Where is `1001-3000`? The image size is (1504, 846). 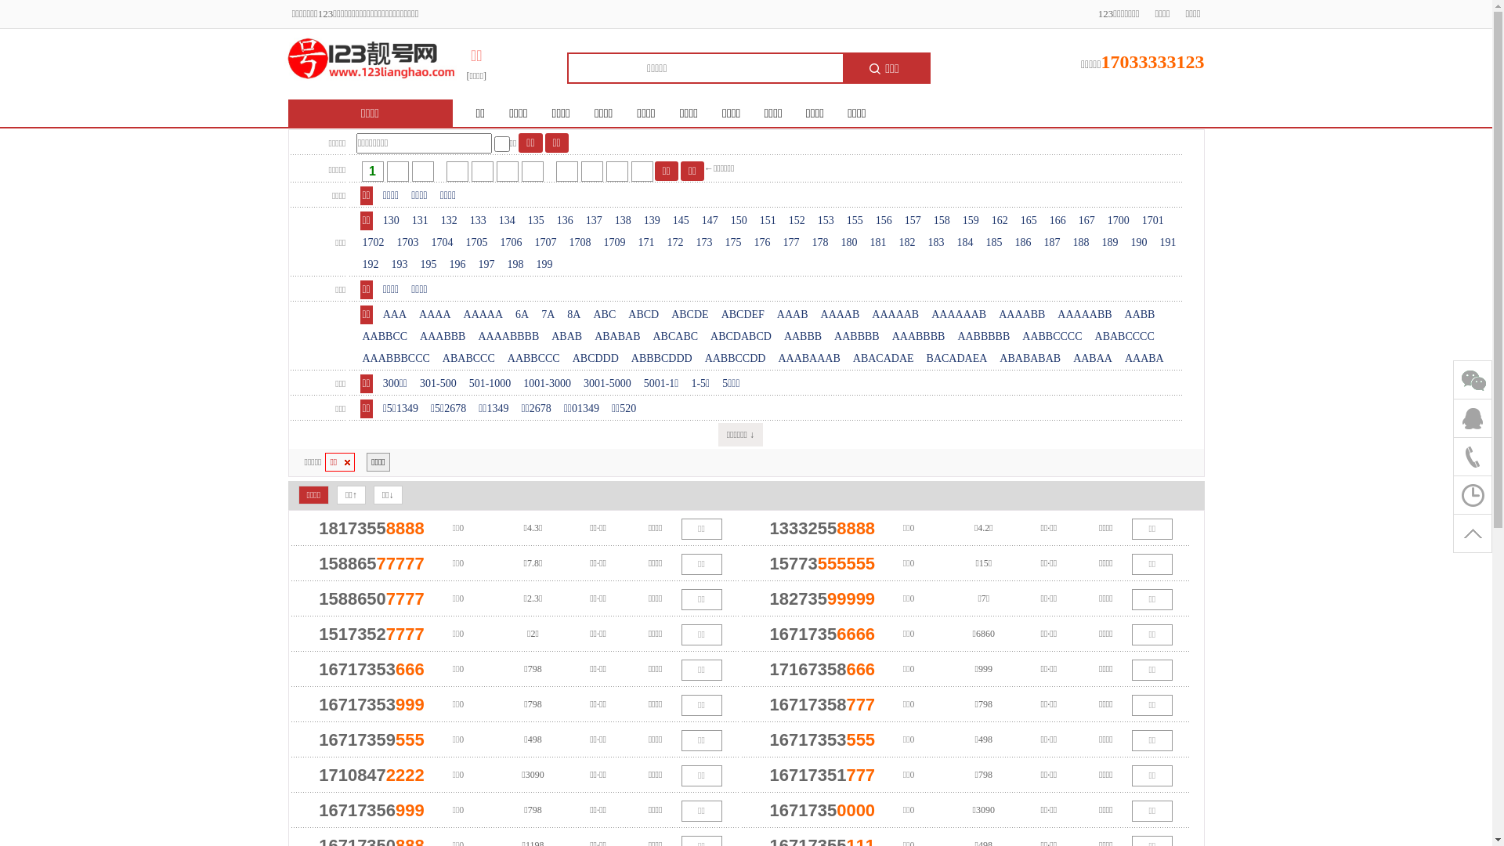
1001-3000 is located at coordinates (547, 384).